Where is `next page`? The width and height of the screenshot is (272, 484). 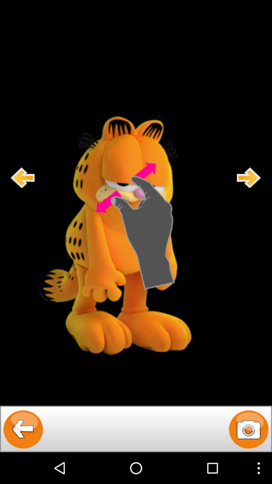
next page is located at coordinates (249, 177).